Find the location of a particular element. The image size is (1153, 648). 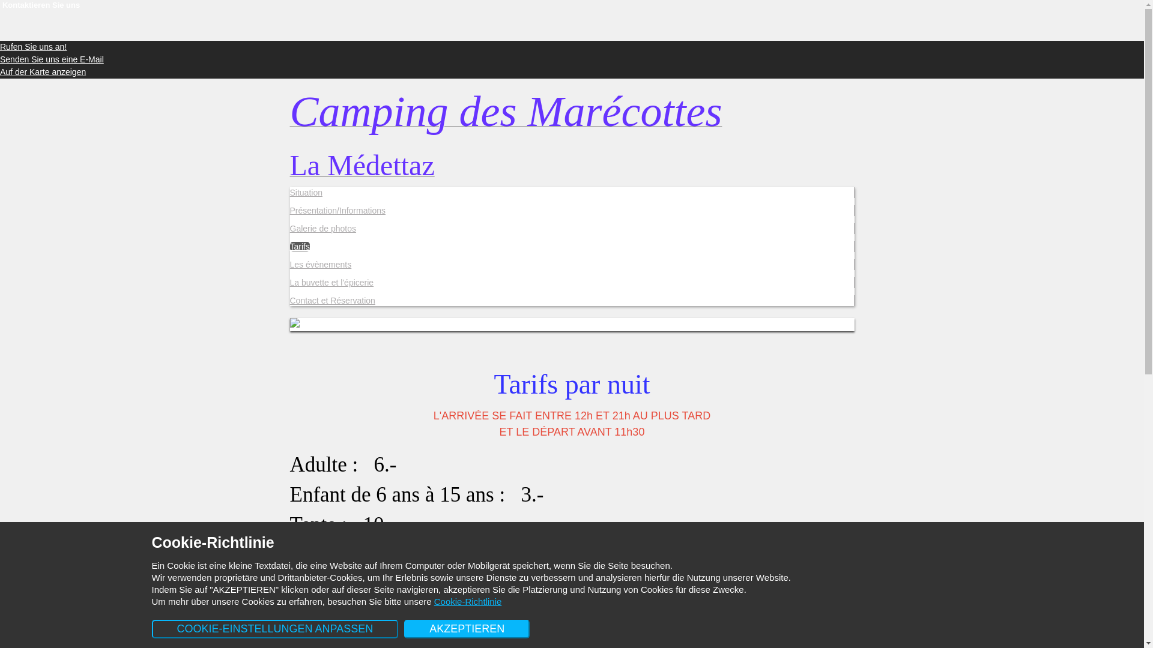

Situation is located at coordinates (306, 193).